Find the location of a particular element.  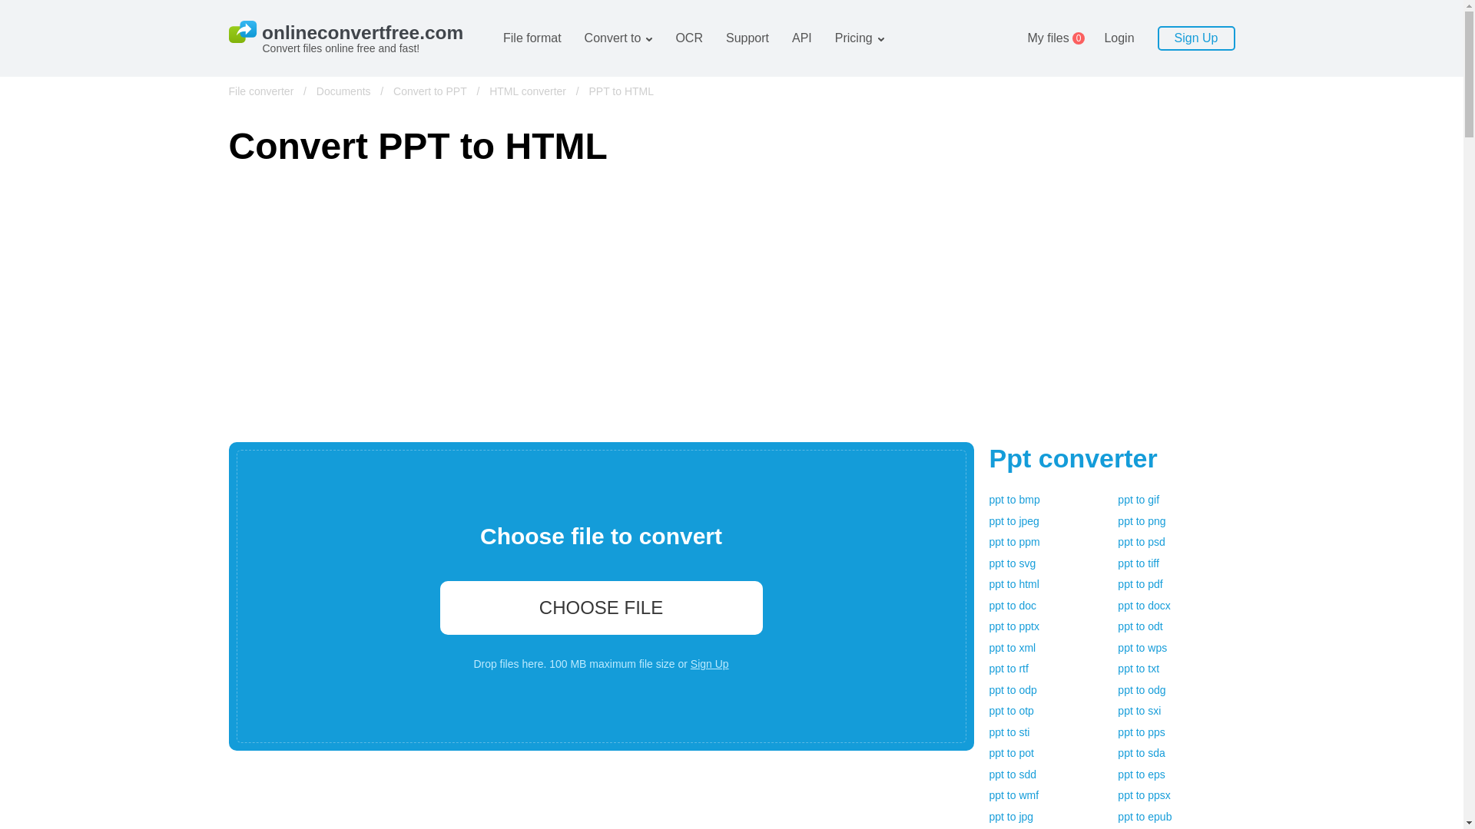

Login is located at coordinates (1057, 38).